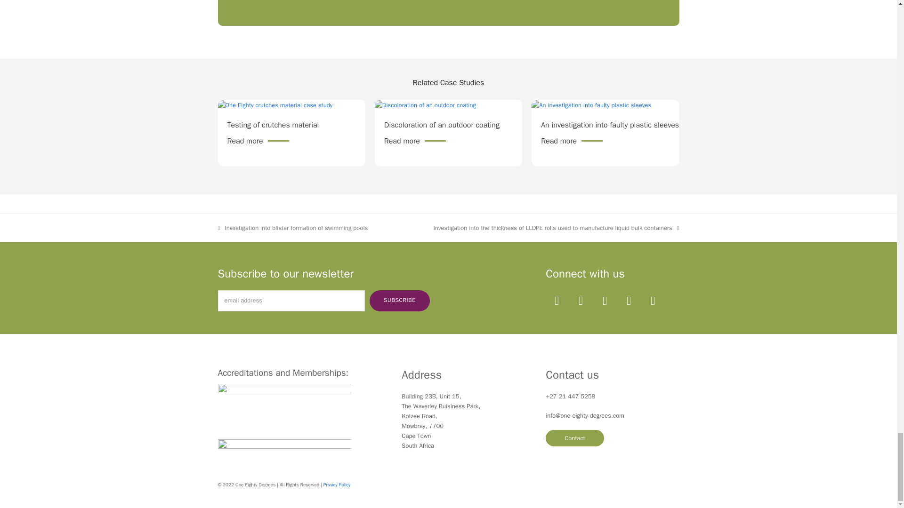  What do you see at coordinates (629, 301) in the screenshot?
I see `LinkedIn` at bounding box center [629, 301].